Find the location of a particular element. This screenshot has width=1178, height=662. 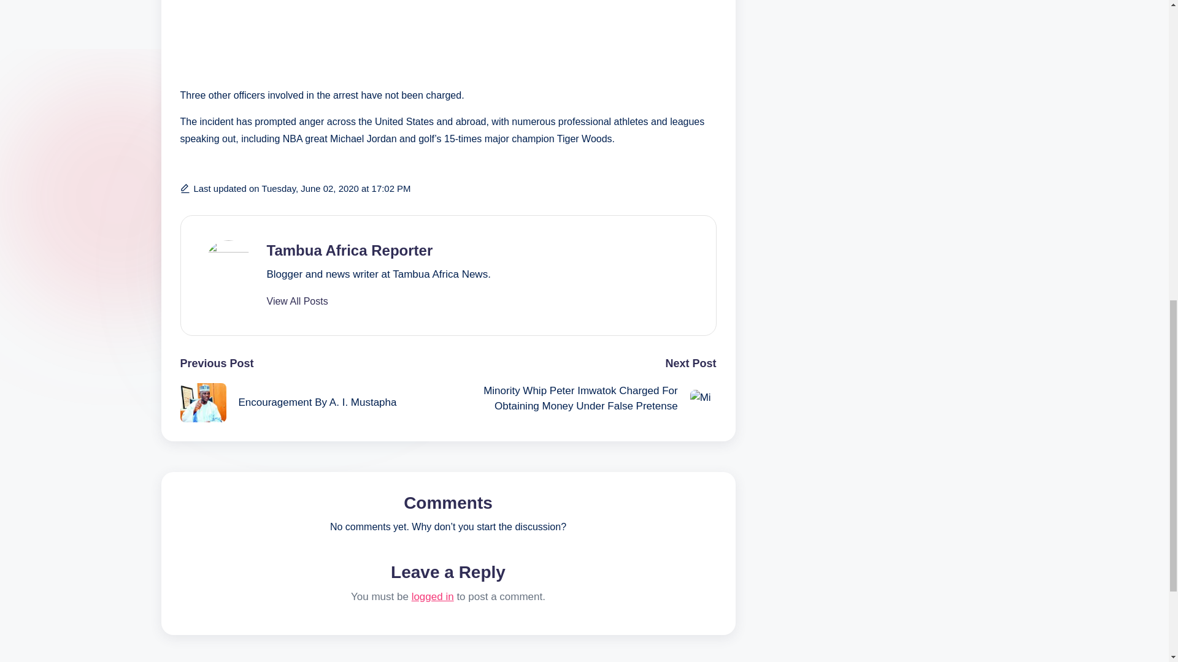

logged in is located at coordinates (432, 596).